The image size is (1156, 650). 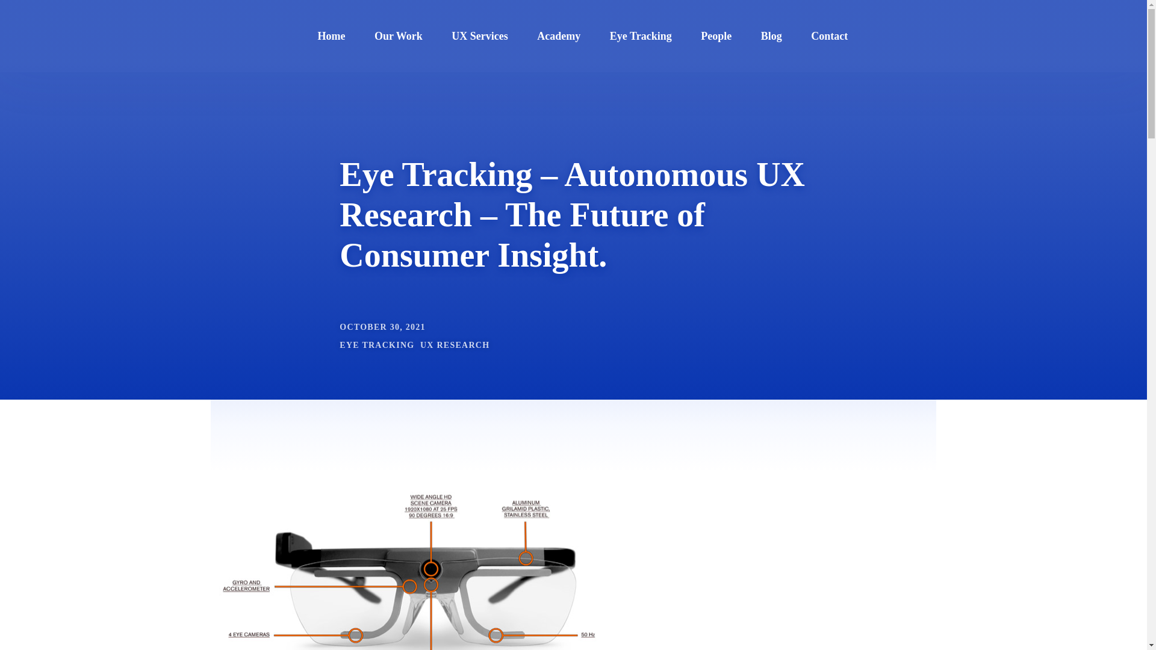 I want to click on UX Services, so click(x=479, y=36).